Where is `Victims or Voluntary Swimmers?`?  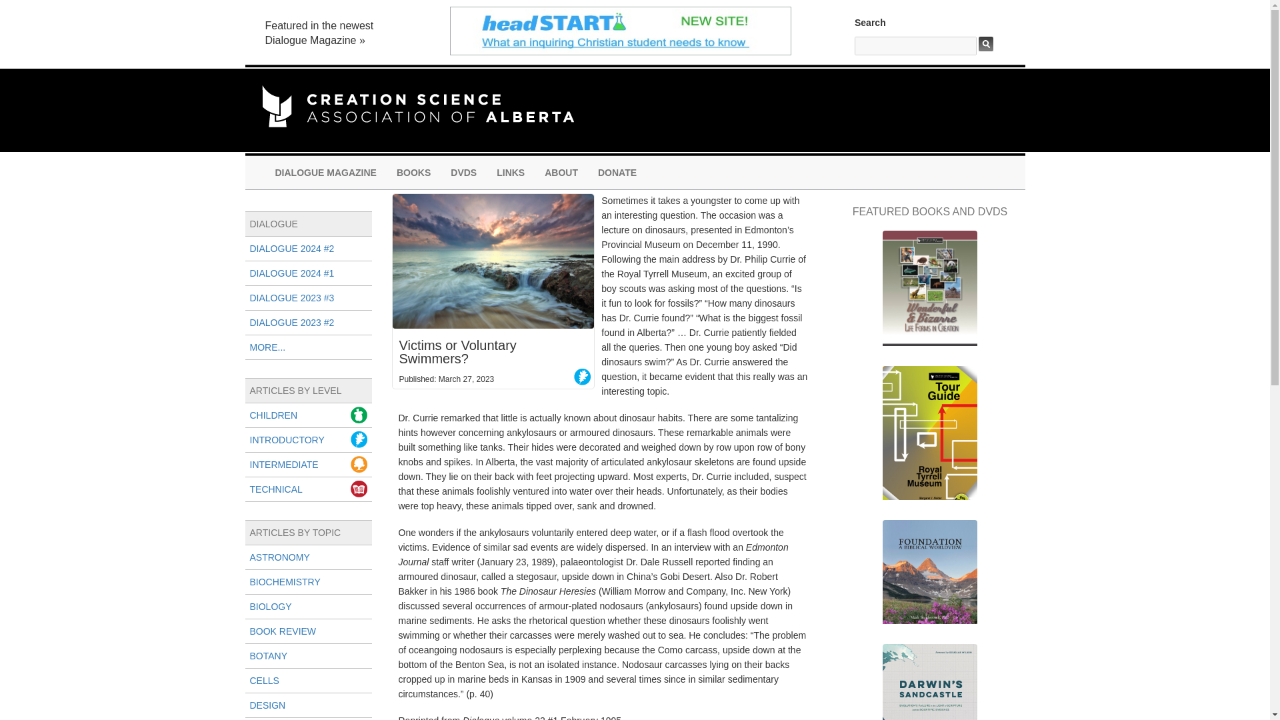 Victims or Voluntary Swimmers? is located at coordinates (492, 261).